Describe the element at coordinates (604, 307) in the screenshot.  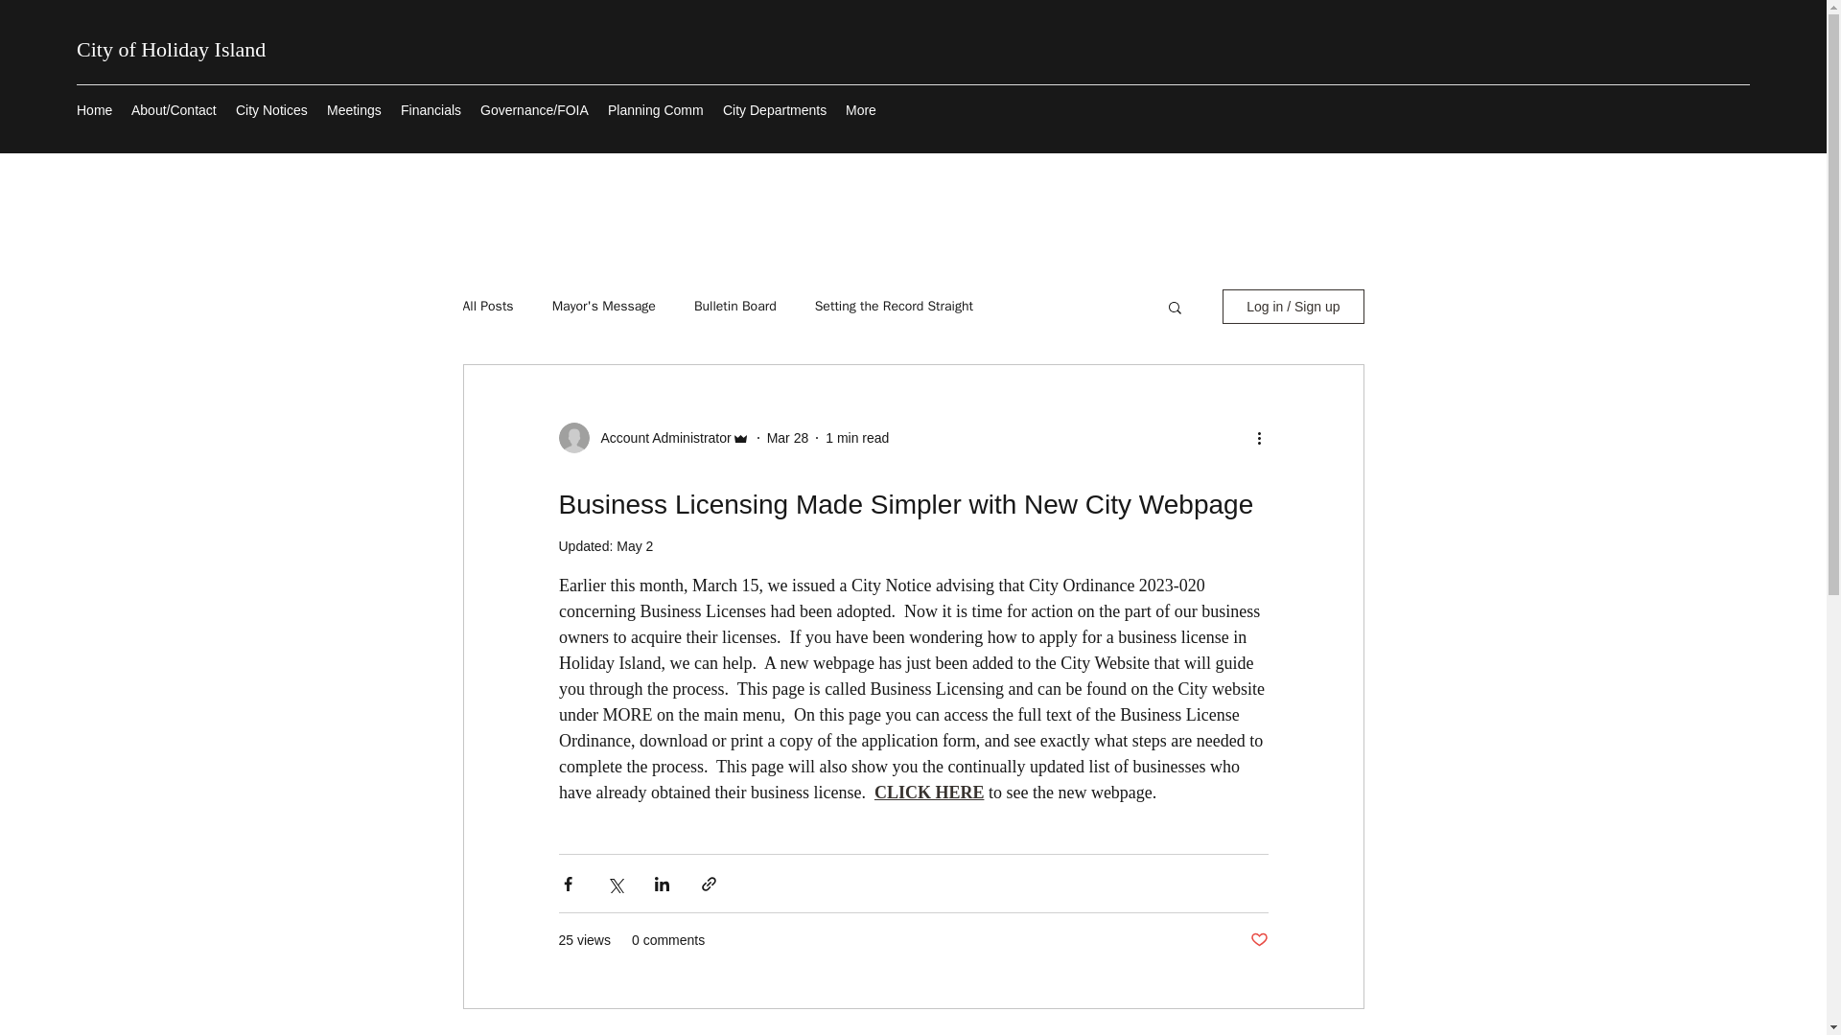
I see `Mayor's Message` at that location.